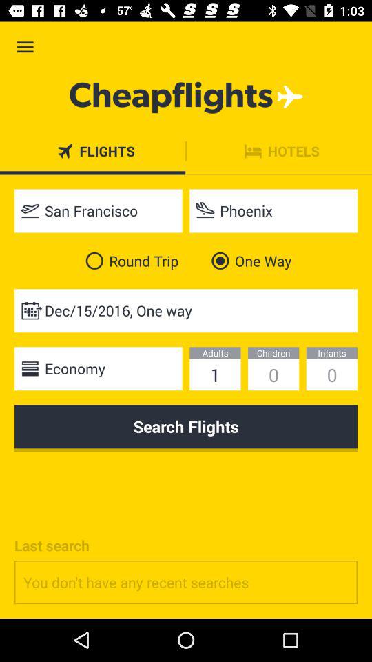 Image resolution: width=372 pixels, height=662 pixels. I want to click on press the icon next to the phoenix icon, so click(98, 211).